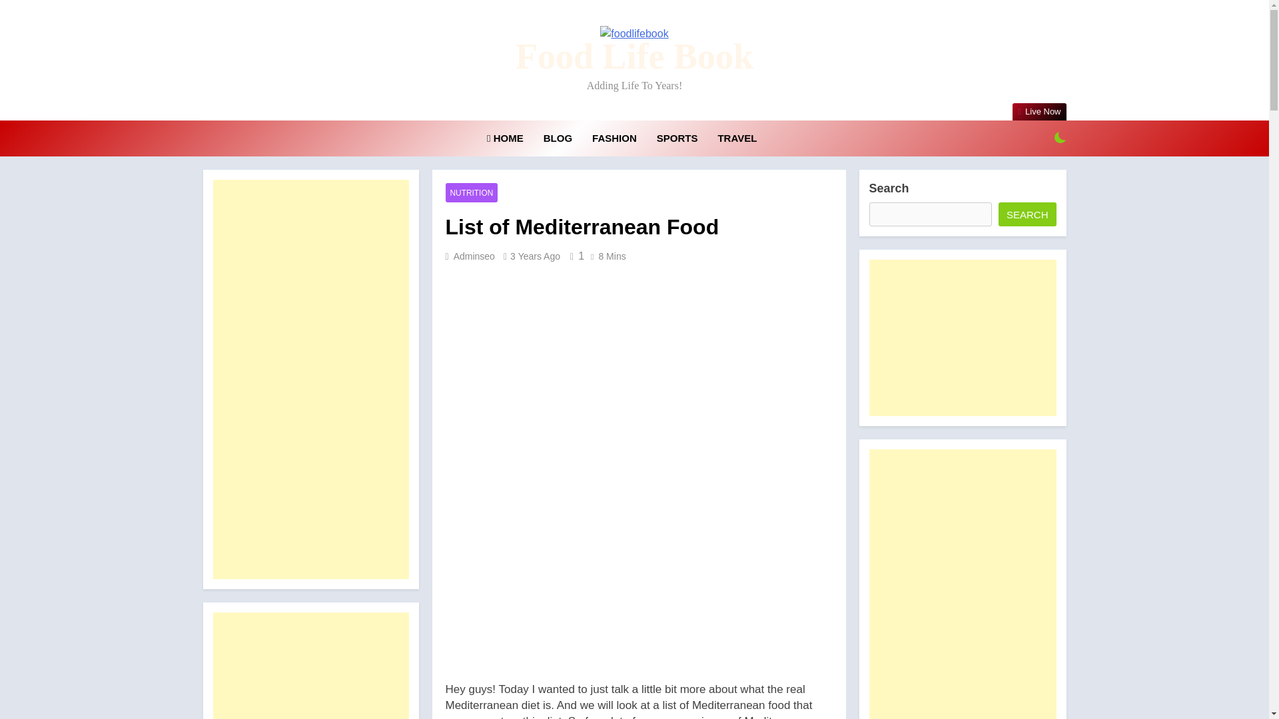 This screenshot has height=719, width=1279. What do you see at coordinates (614, 138) in the screenshot?
I see `FASHION` at bounding box center [614, 138].